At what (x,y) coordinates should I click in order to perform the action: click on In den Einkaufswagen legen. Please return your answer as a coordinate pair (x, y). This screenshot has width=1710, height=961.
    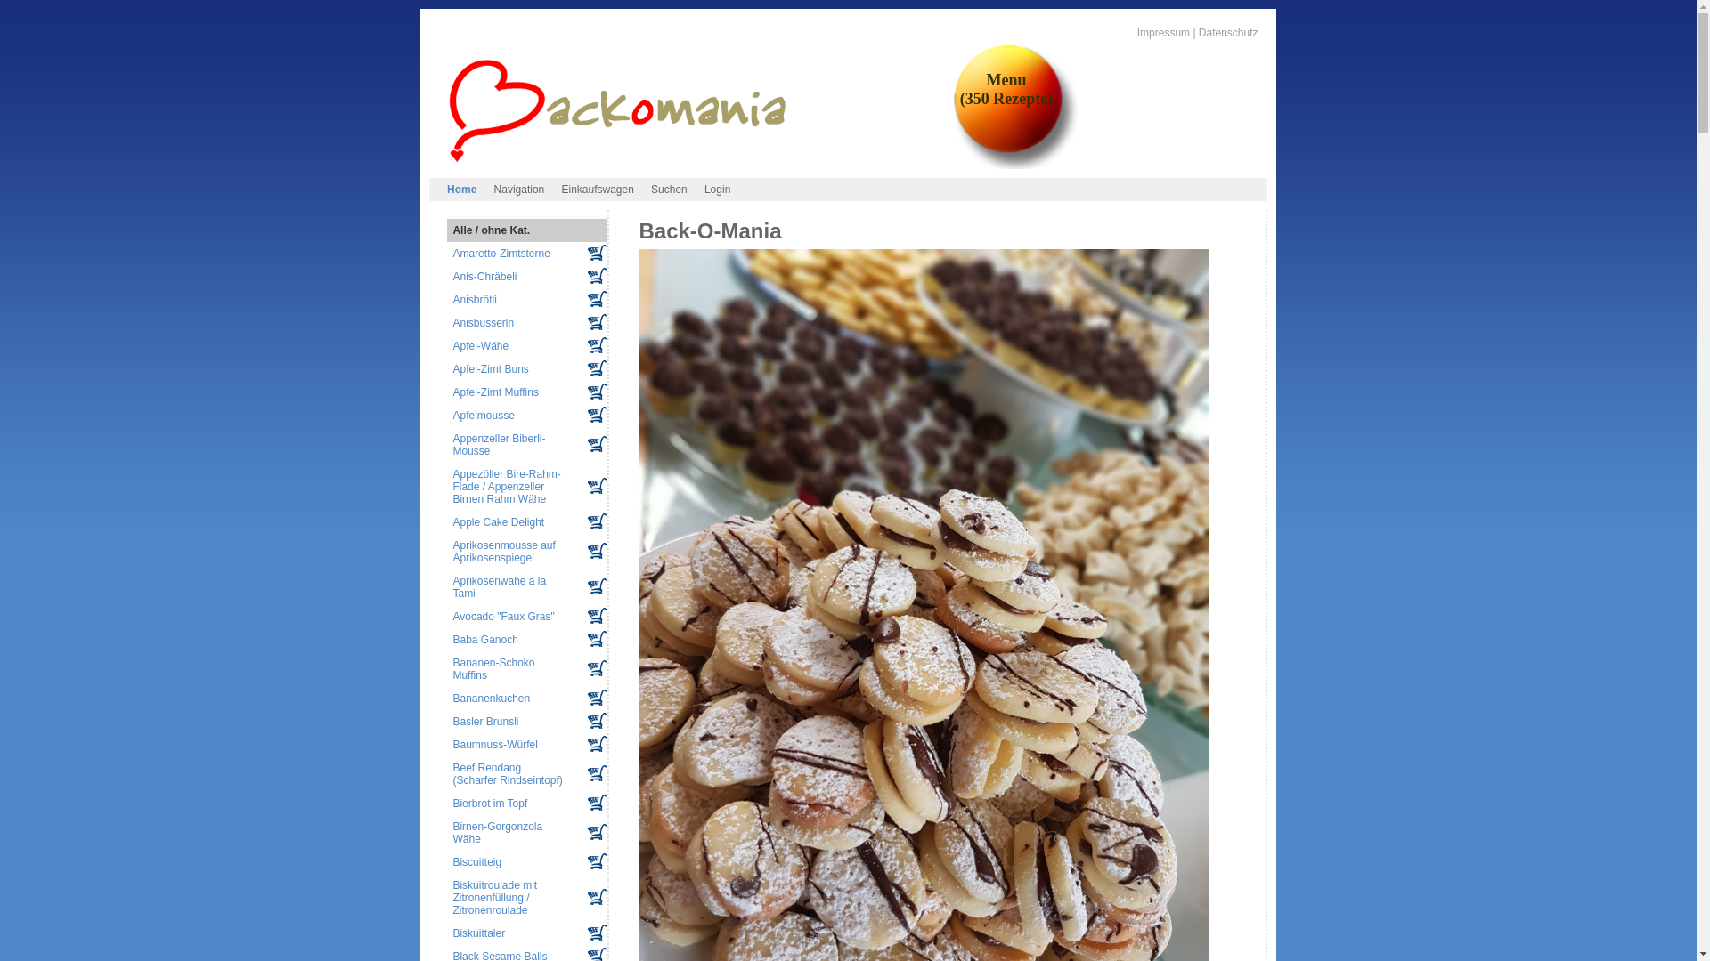
    Looking at the image, I should click on (597, 322).